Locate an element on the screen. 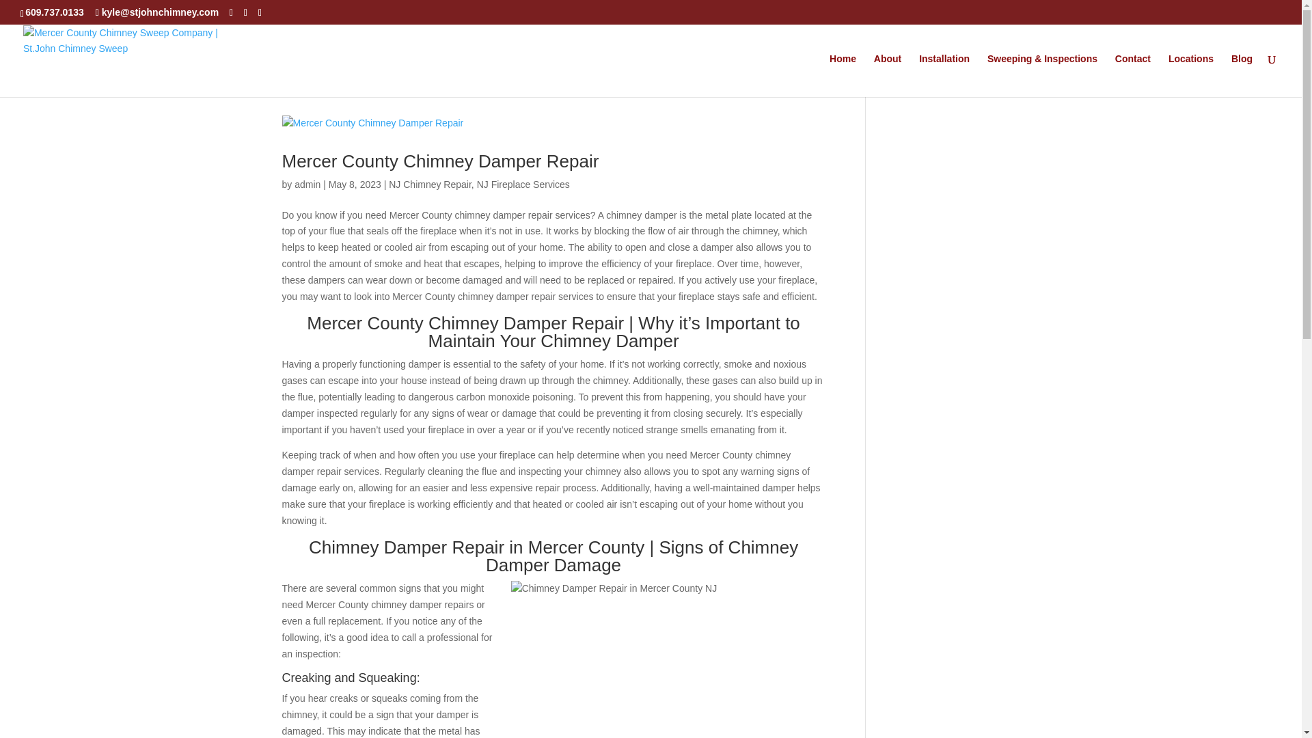 Image resolution: width=1312 pixels, height=738 pixels. Mercer County Chimney Damper Repair is located at coordinates (440, 161).